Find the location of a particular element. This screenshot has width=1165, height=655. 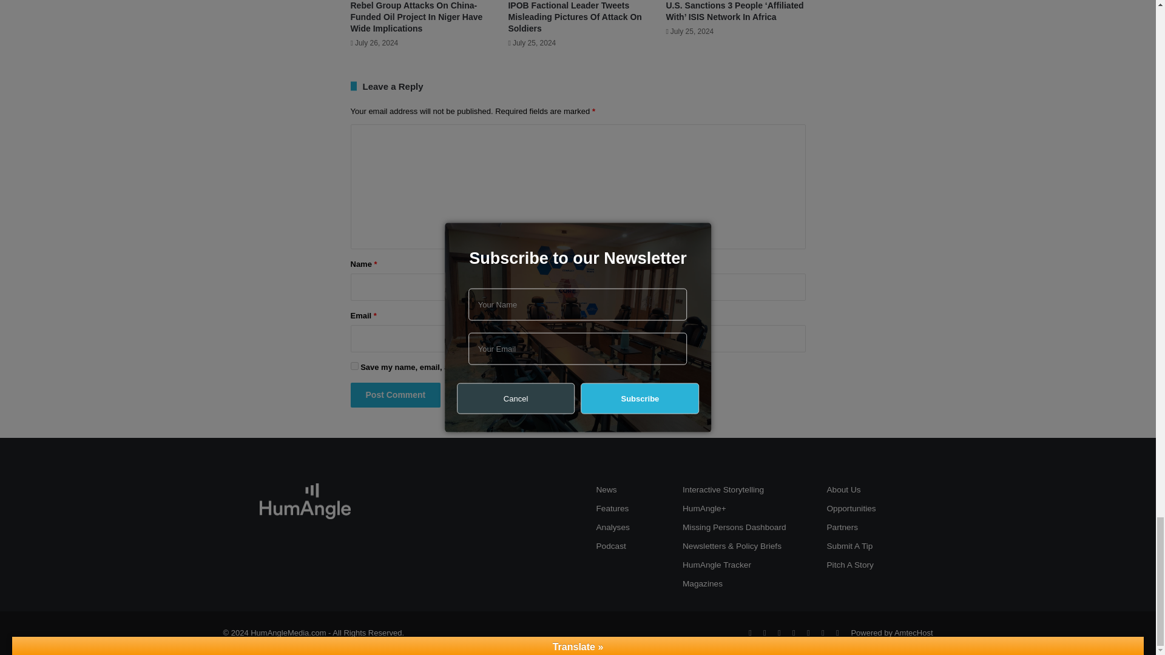

Post Comment is located at coordinates (396, 394).